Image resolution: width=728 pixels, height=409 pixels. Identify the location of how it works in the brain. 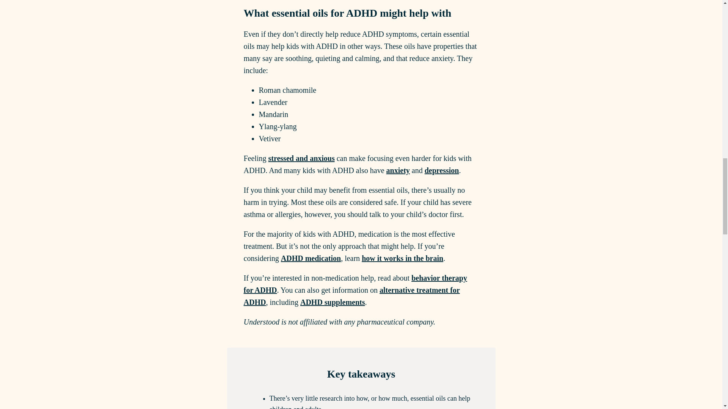
(403, 258).